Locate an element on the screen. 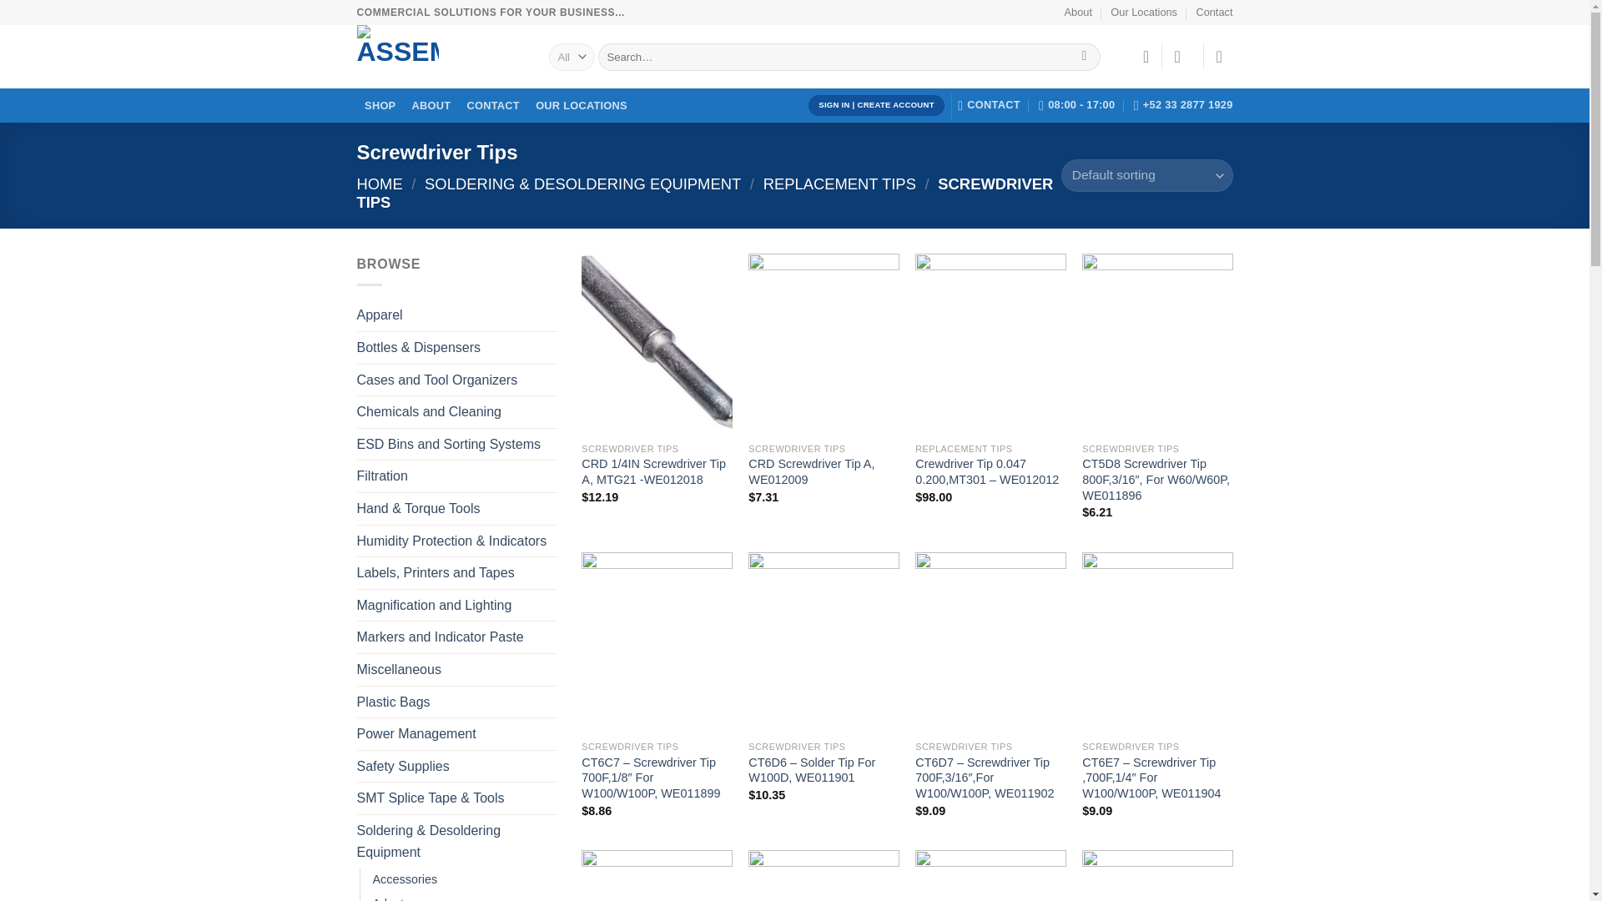 This screenshot has height=901, width=1602. About is located at coordinates (1078, 13).